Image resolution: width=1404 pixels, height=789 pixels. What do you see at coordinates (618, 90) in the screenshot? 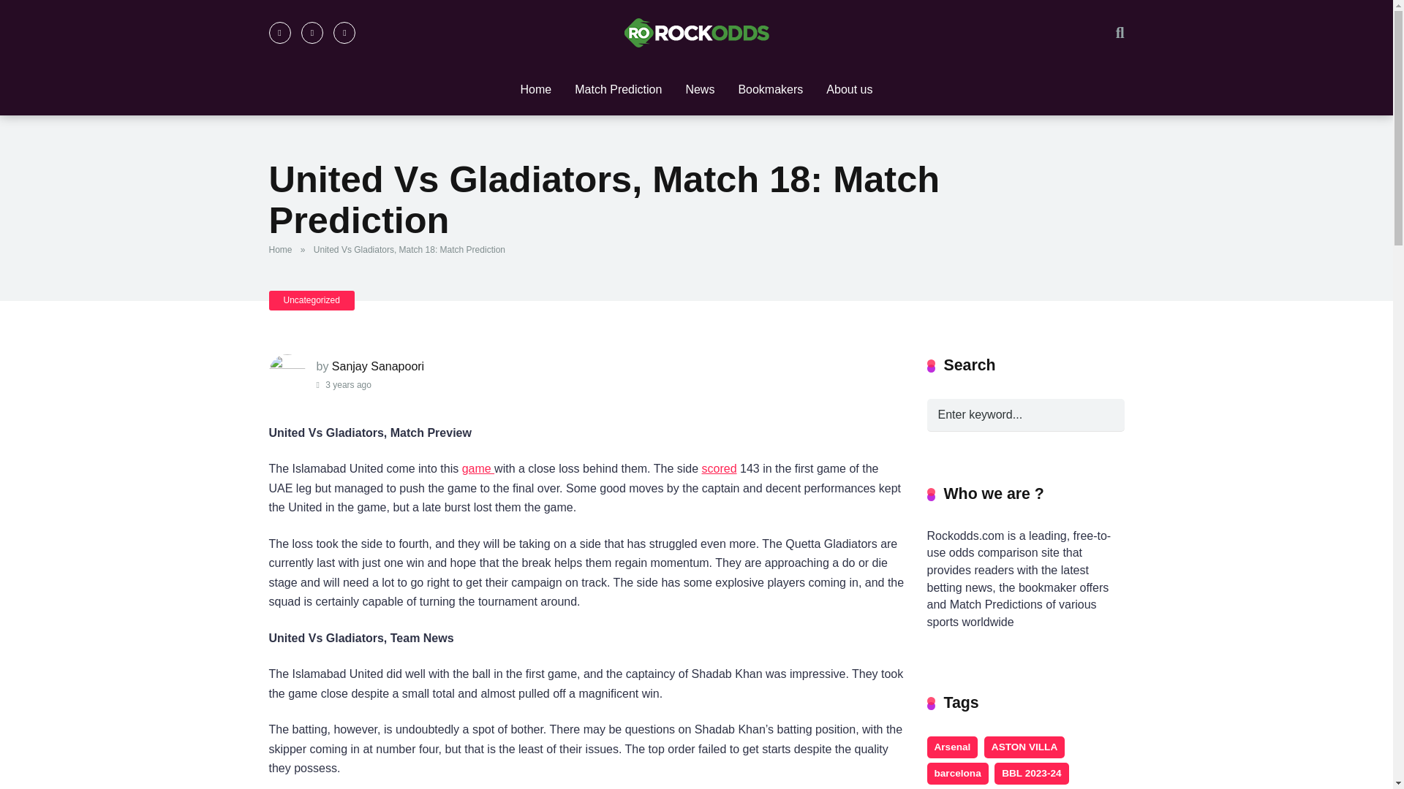
I see `Match Prediction` at bounding box center [618, 90].